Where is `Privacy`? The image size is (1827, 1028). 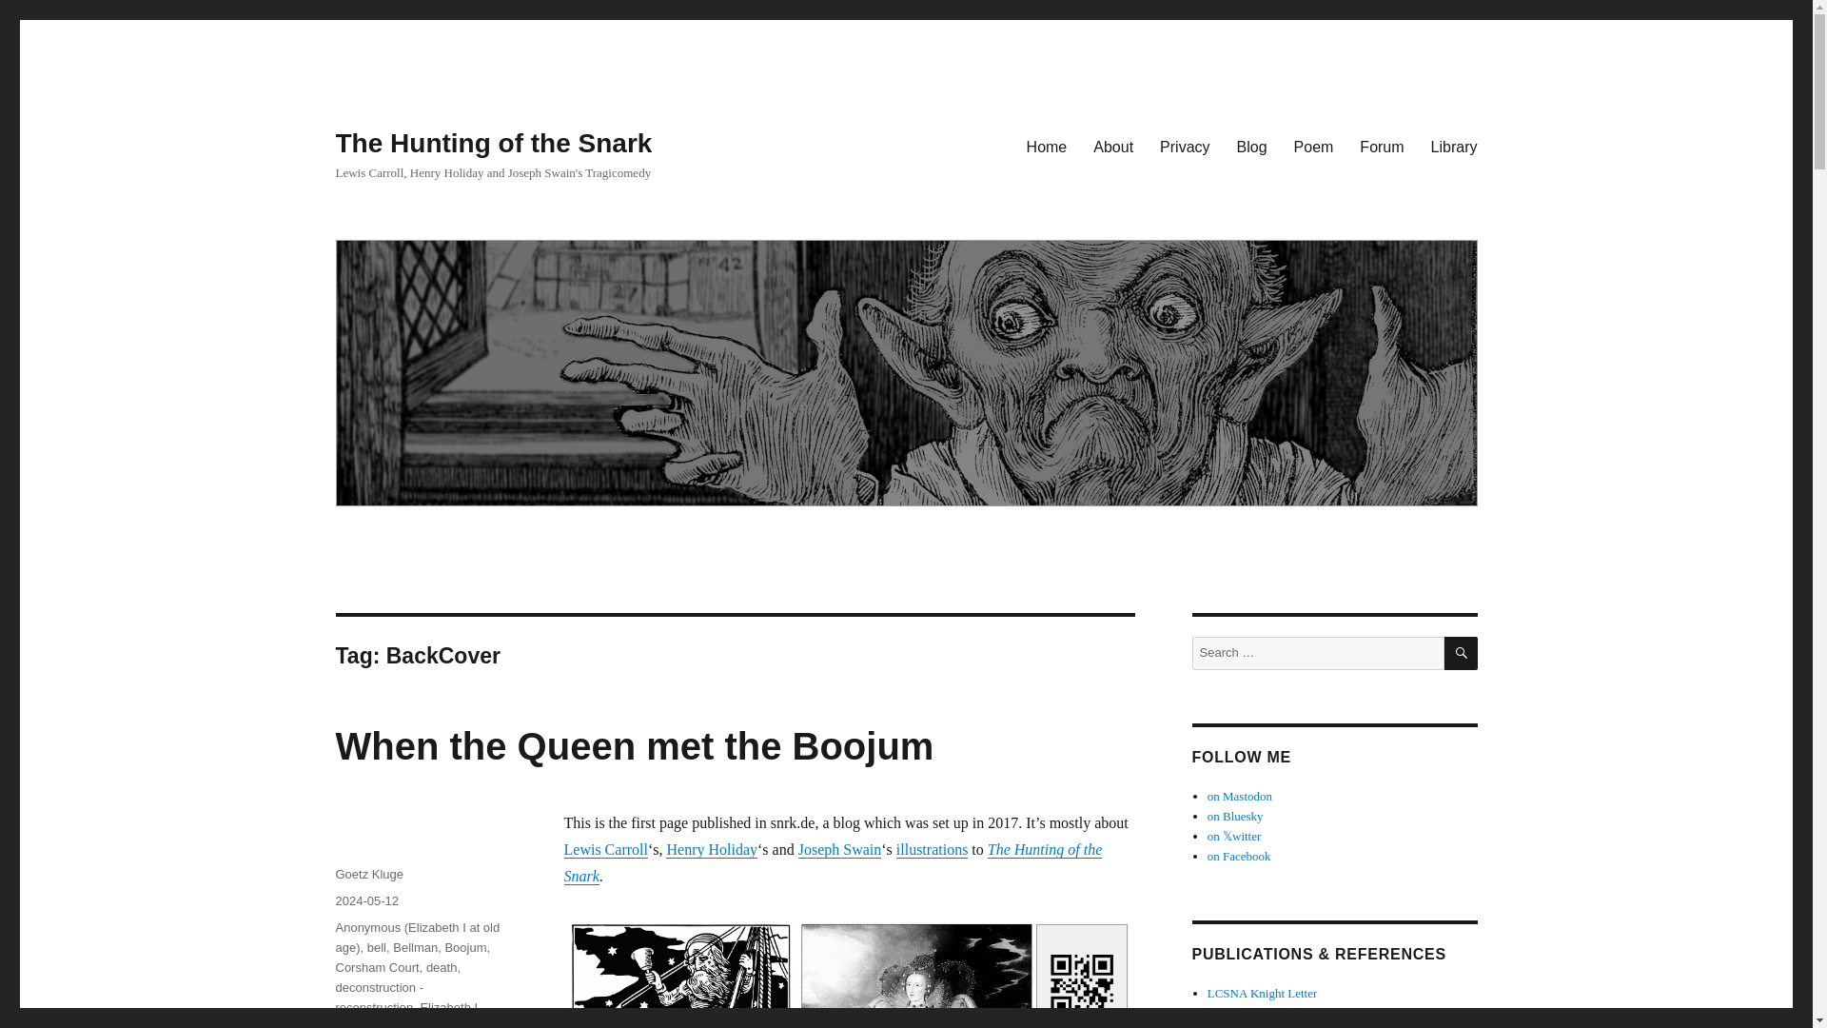
Privacy is located at coordinates (1184, 146).